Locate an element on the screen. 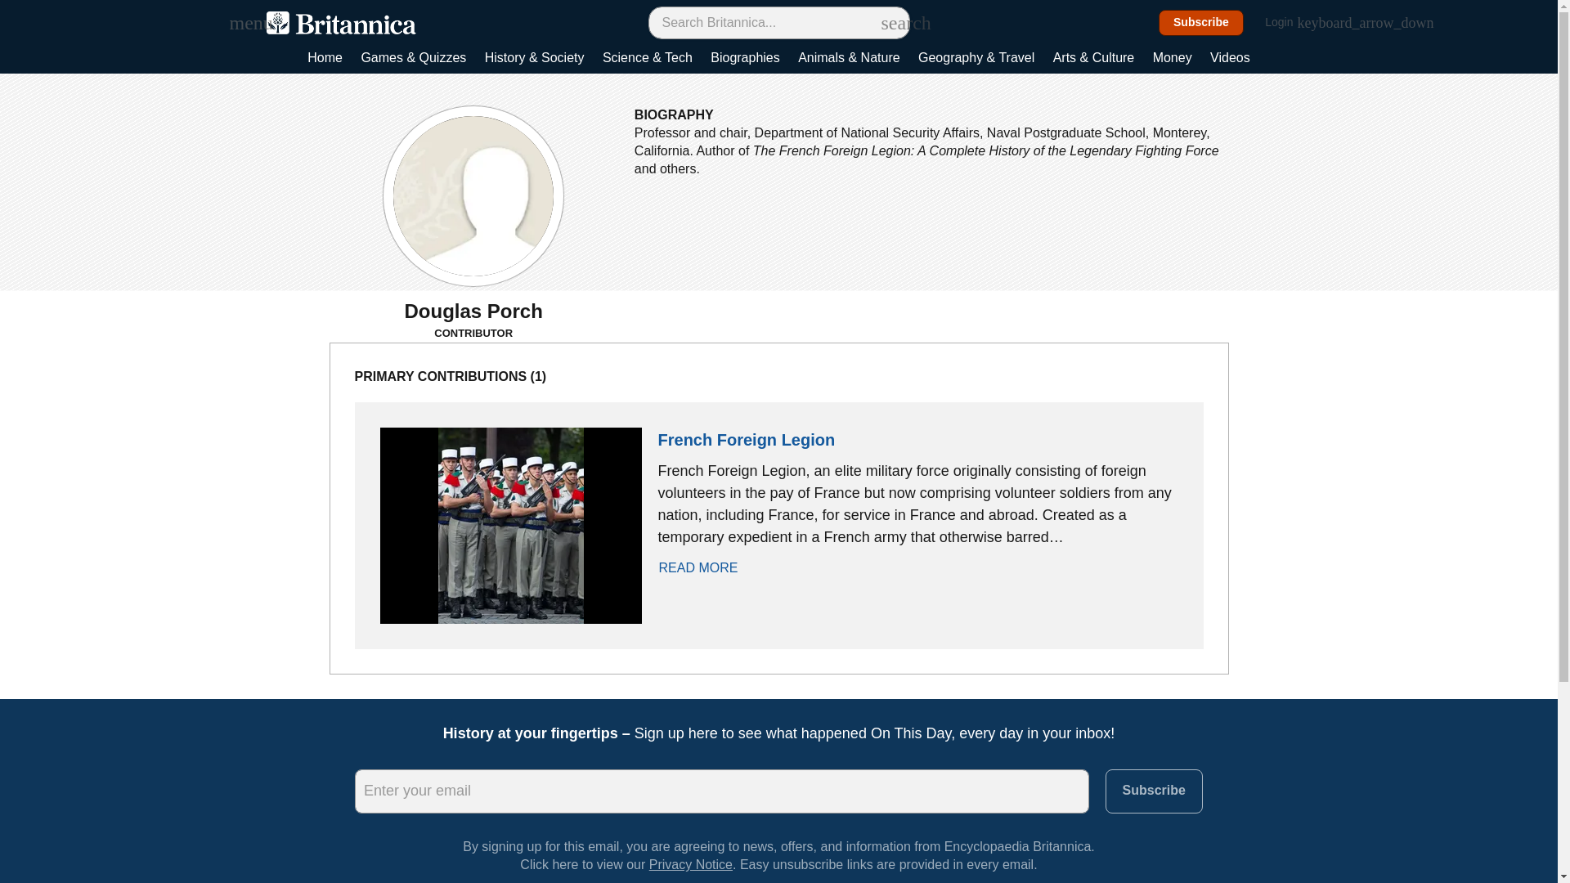 This screenshot has width=1570, height=883. Subscribe is located at coordinates (1201, 23).